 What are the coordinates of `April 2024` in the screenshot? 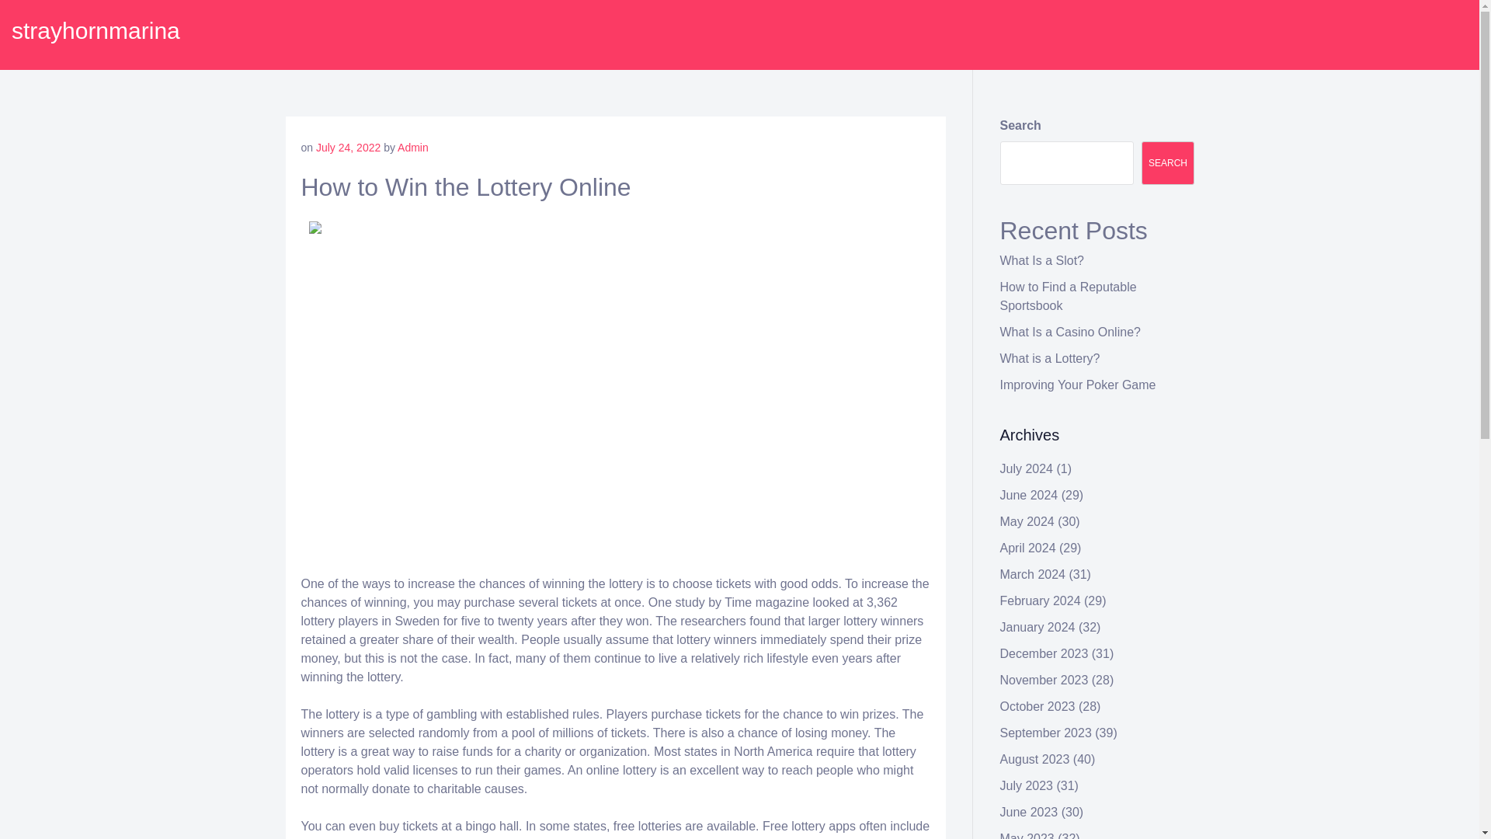 It's located at (1028, 547).